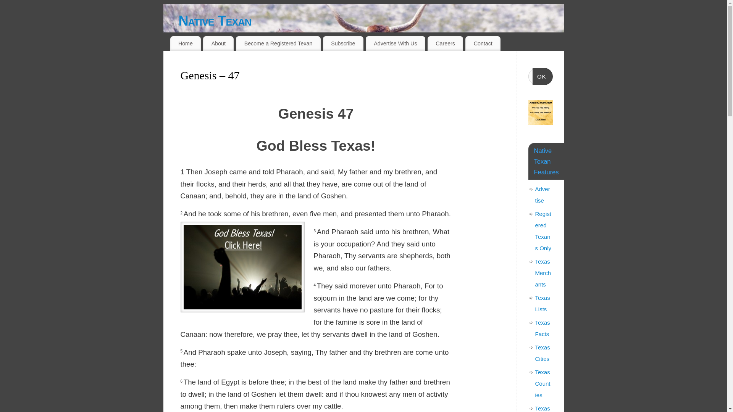  Describe the element at coordinates (218, 43) in the screenshot. I see `About` at that location.